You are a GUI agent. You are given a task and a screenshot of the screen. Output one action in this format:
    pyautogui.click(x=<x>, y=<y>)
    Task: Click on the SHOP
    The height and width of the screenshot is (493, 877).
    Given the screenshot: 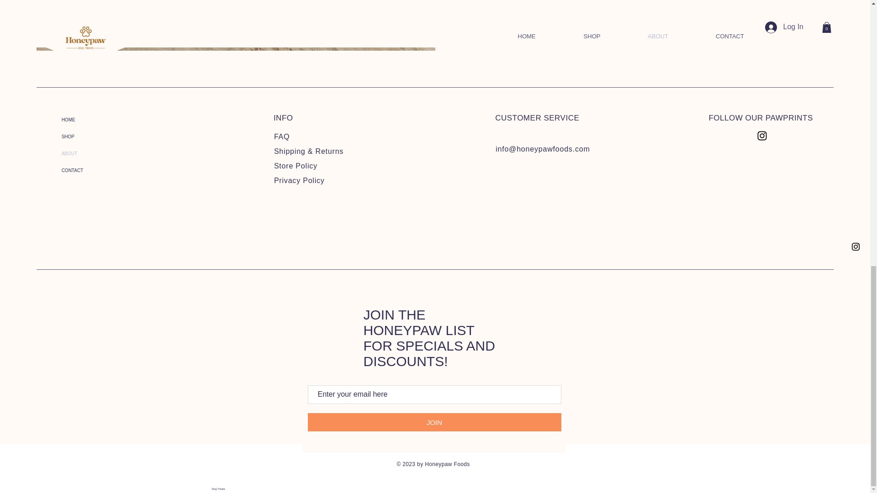 What is the action you would take?
    pyautogui.click(x=100, y=136)
    